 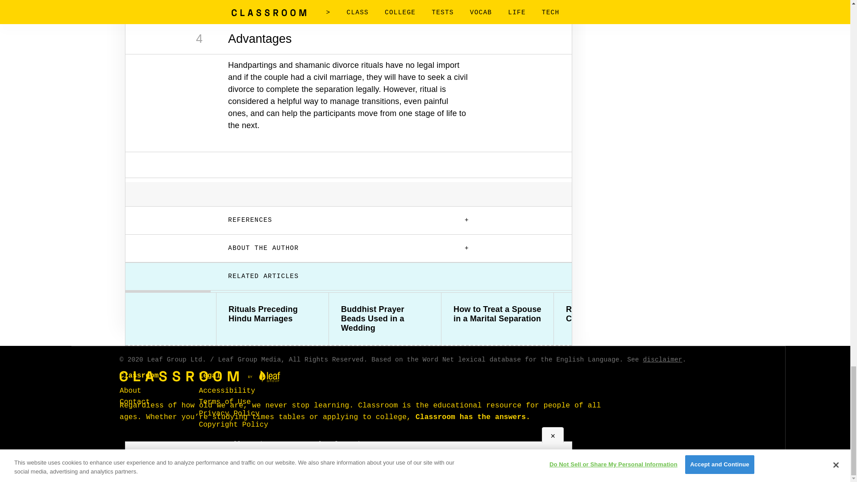 I want to click on Terms of Use, so click(x=225, y=402).